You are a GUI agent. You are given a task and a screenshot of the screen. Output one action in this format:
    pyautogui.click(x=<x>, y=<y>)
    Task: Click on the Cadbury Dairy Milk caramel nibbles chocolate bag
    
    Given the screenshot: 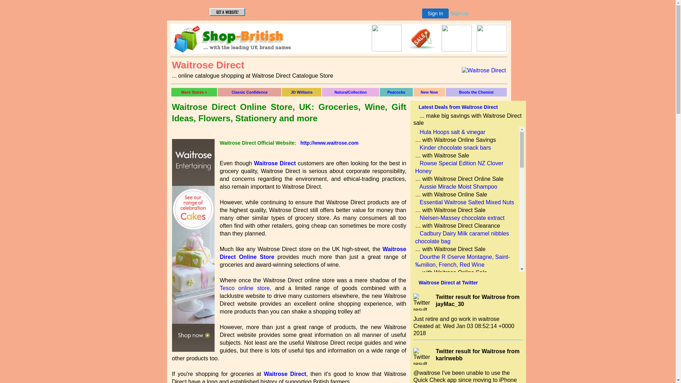 What is the action you would take?
    pyautogui.click(x=462, y=238)
    